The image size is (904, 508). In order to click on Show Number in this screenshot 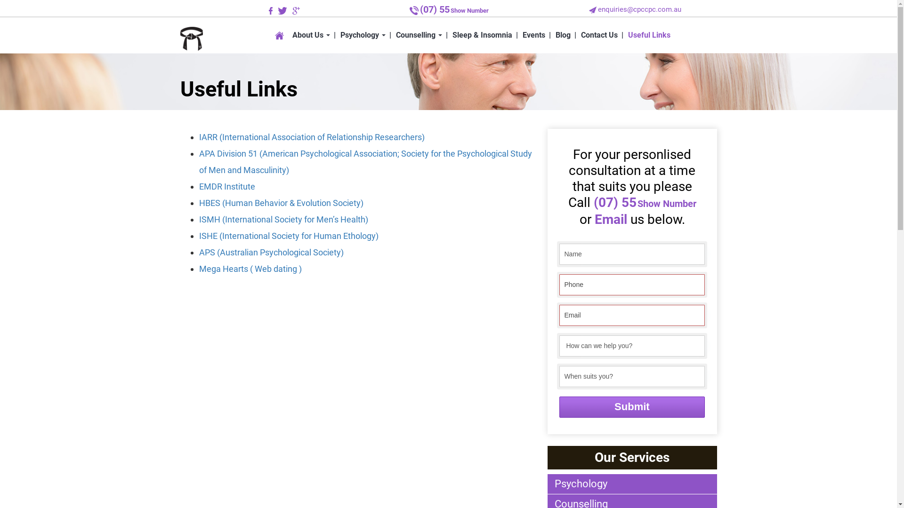, I will do `click(469, 10)`.